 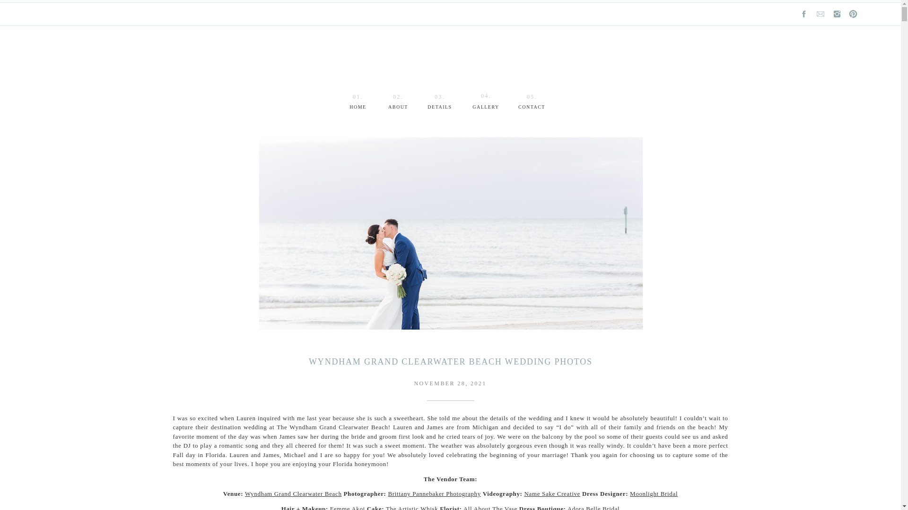 I want to click on The Artistic Whisk, so click(x=411, y=508).